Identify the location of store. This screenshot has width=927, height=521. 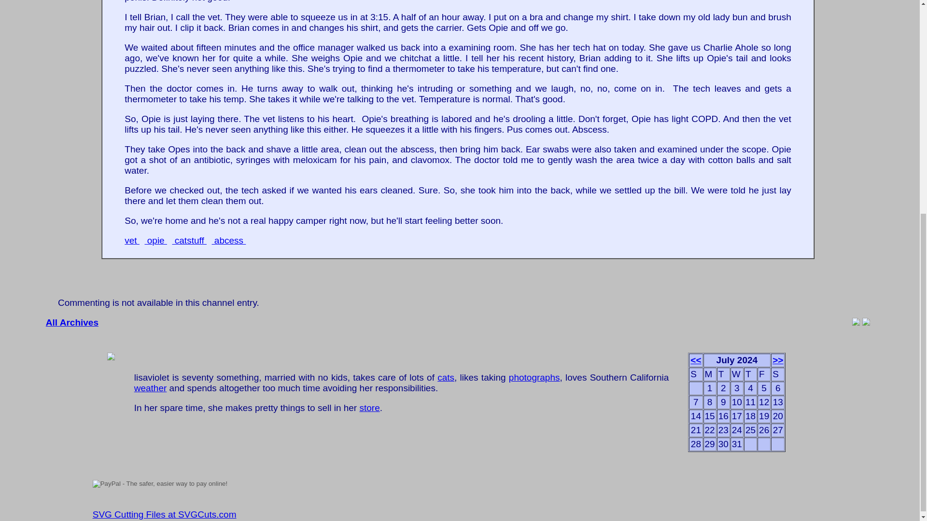
(369, 408).